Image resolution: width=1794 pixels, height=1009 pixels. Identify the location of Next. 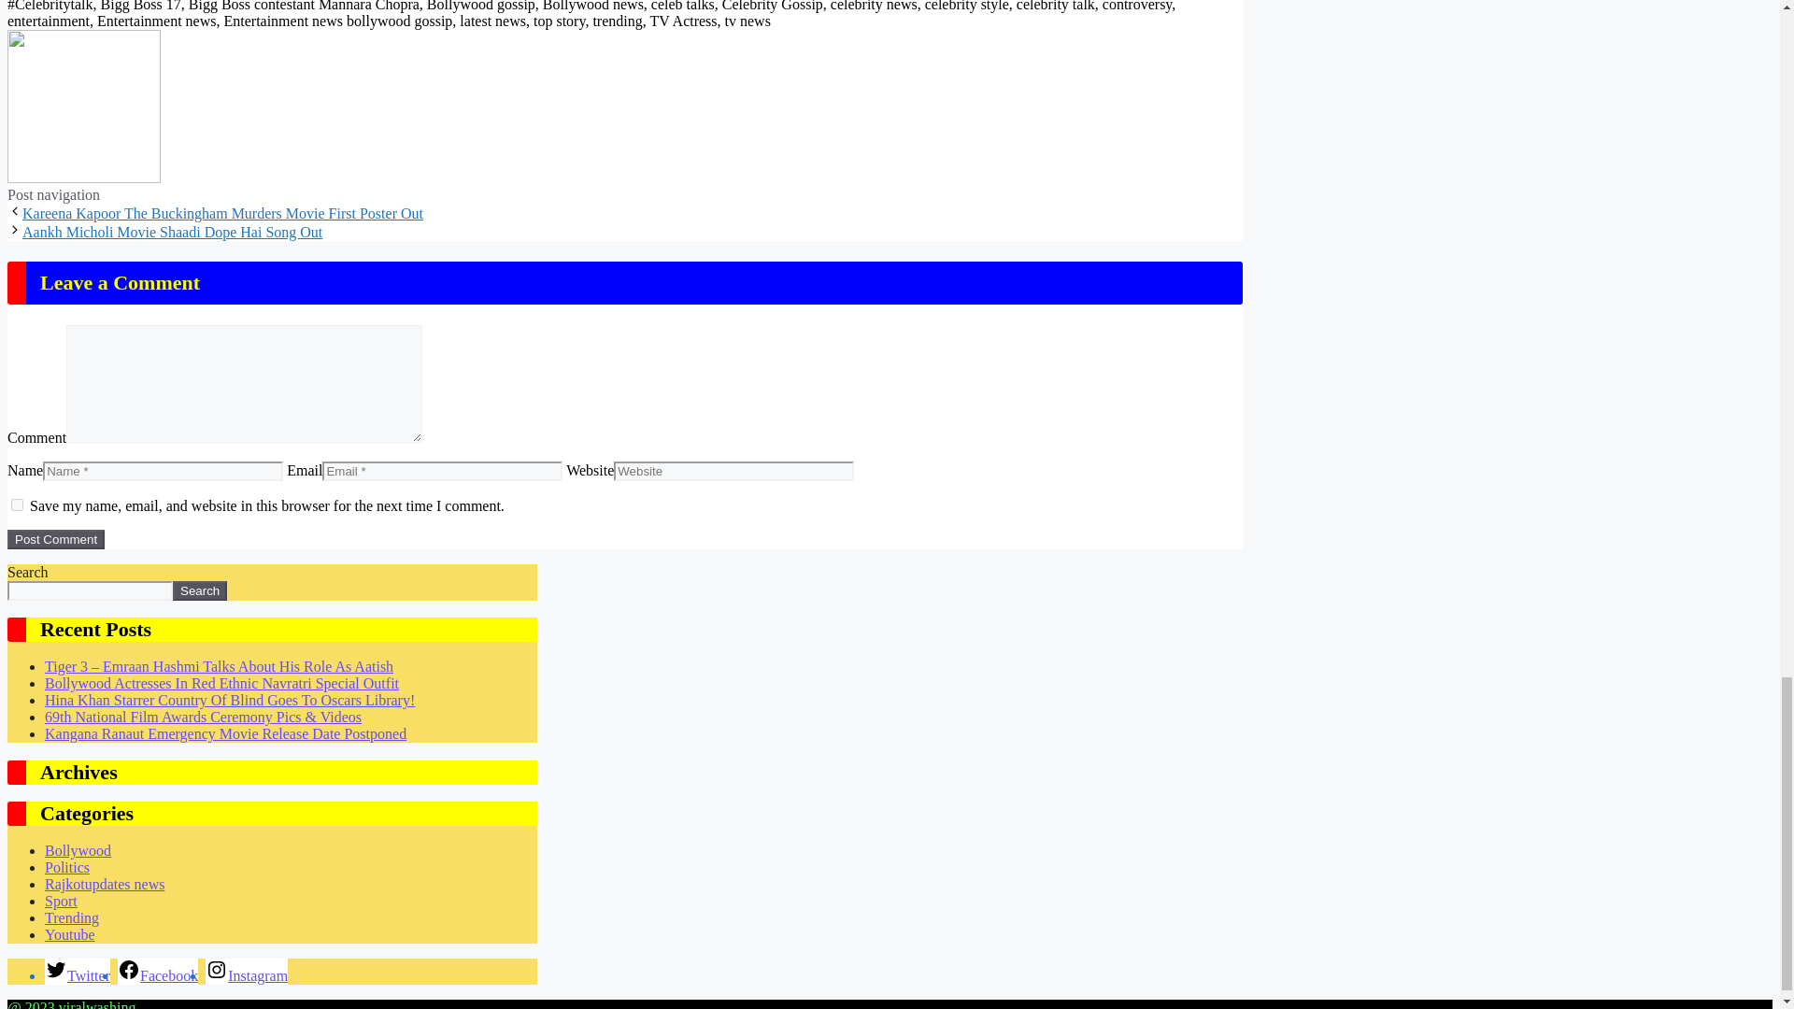
(172, 232).